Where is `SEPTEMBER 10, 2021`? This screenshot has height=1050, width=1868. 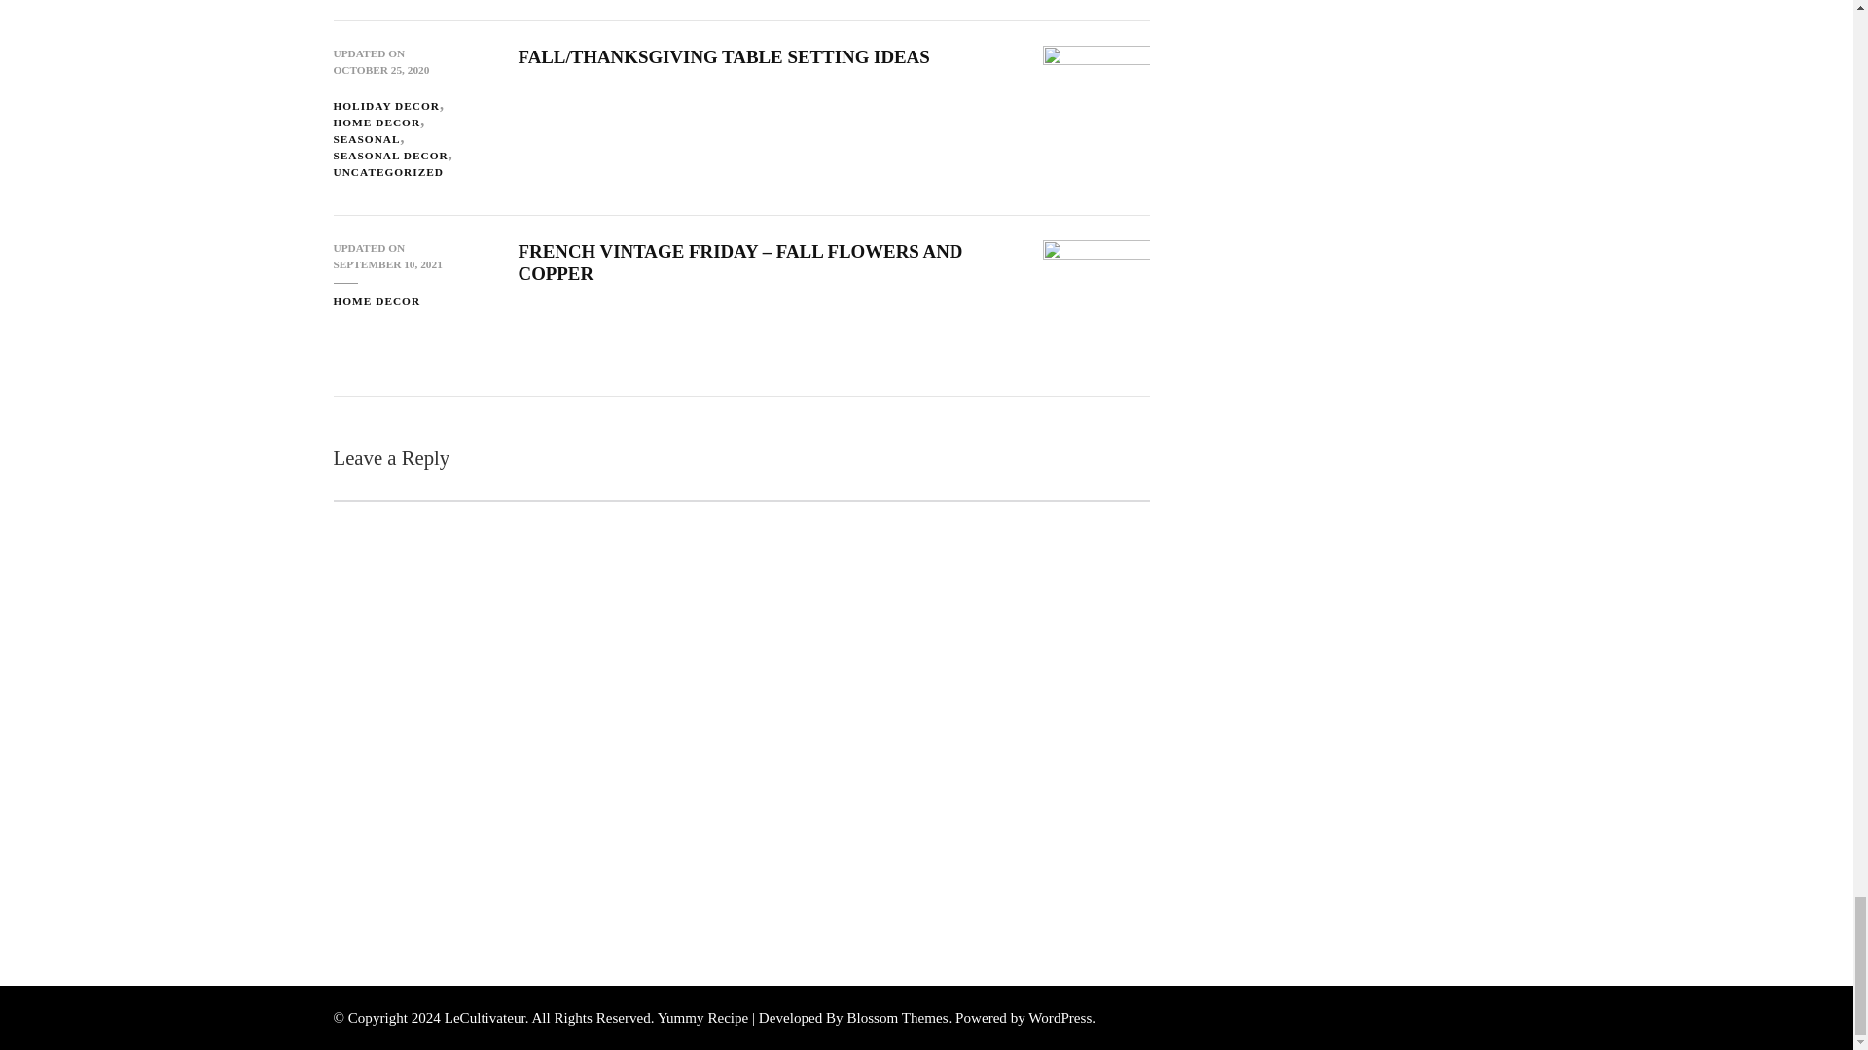
SEPTEMBER 10, 2021 is located at coordinates (386, 264).